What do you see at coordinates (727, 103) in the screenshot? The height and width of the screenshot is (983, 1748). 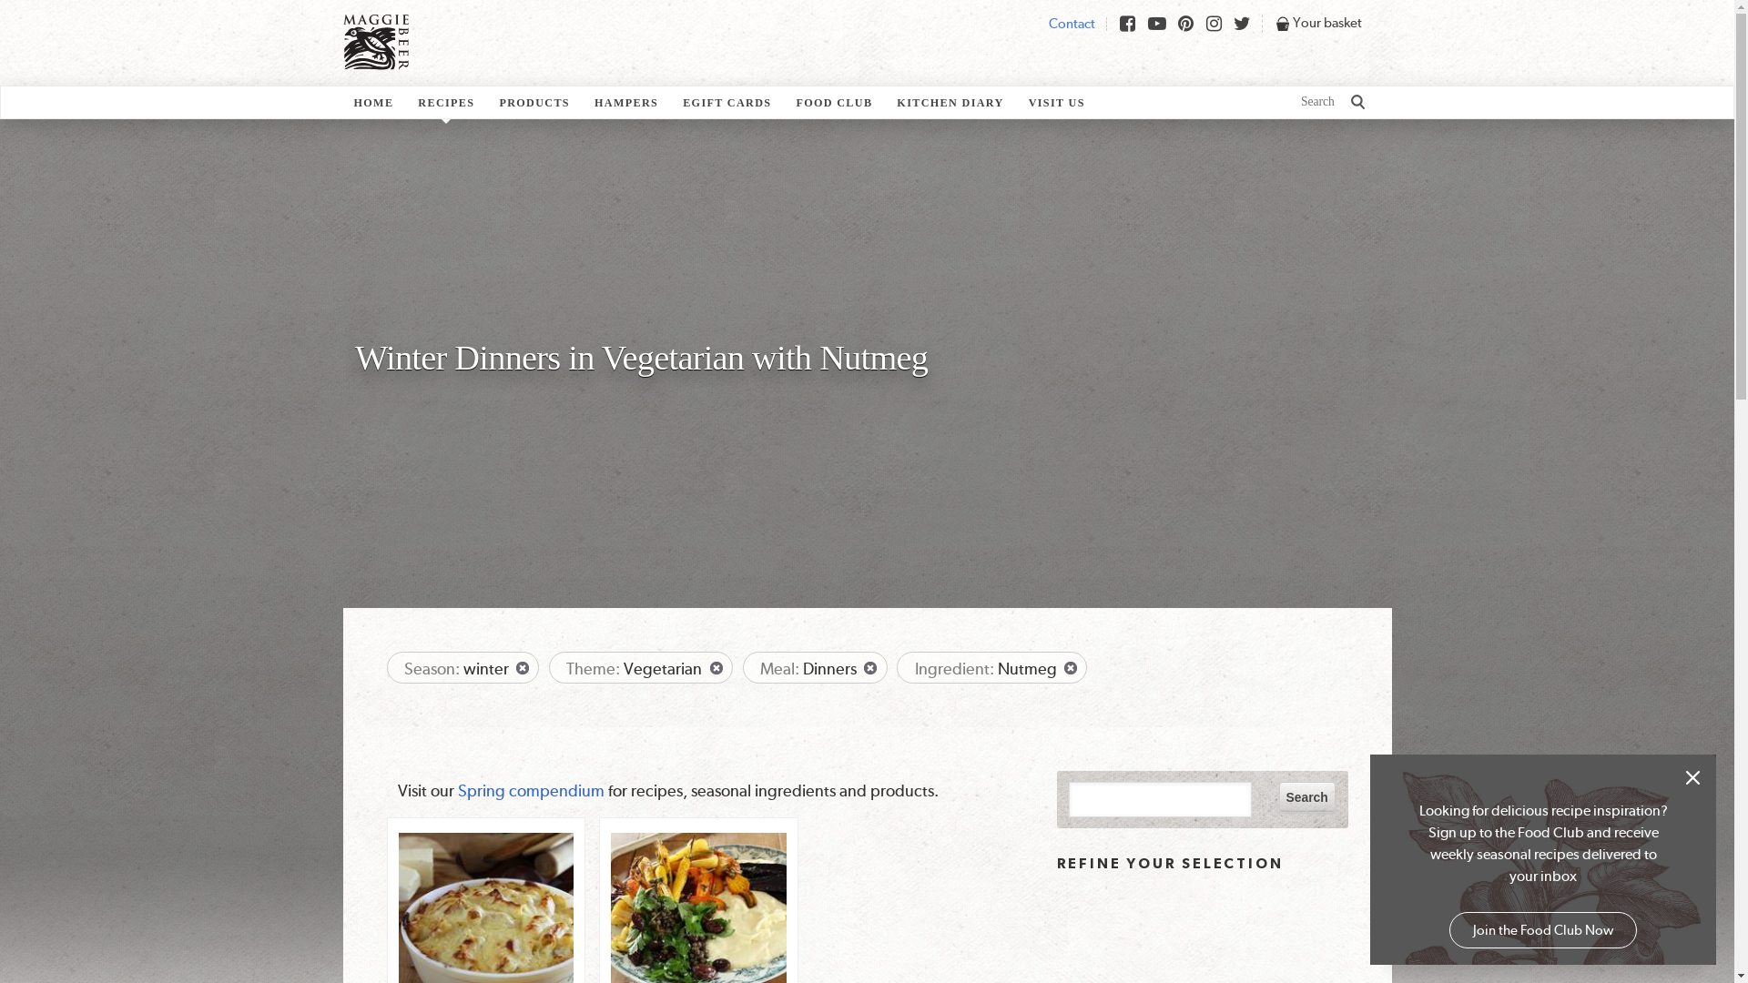 I see `EGIFT CARDS` at bounding box center [727, 103].